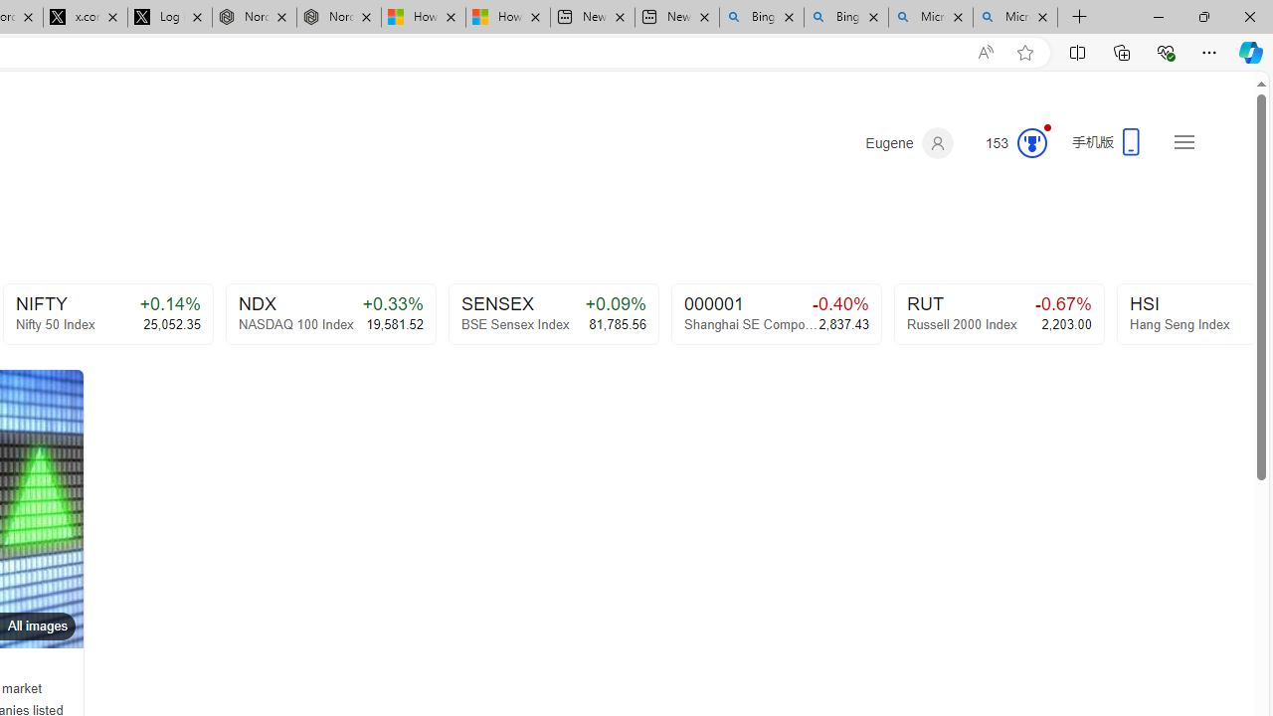 This screenshot has width=1273, height=716. Describe the element at coordinates (909, 143) in the screenshot. I see `Eugene` at that location.